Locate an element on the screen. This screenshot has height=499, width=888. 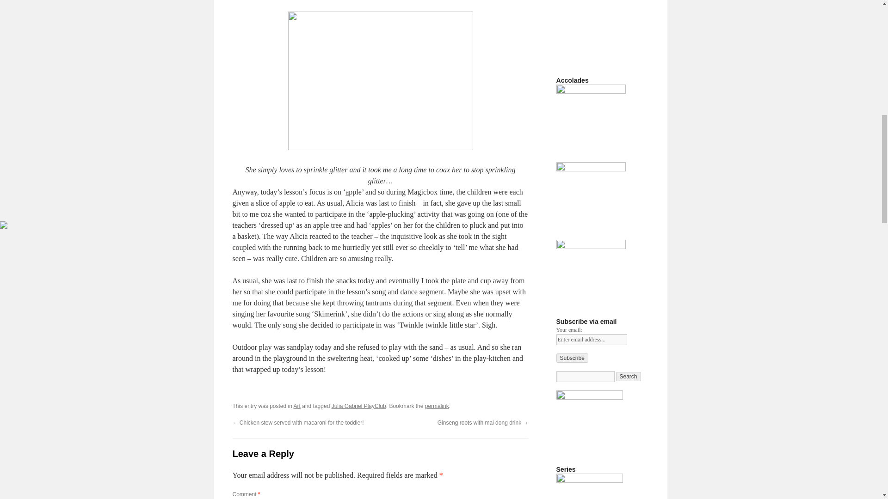
Art is located at coordinates (297, 406).